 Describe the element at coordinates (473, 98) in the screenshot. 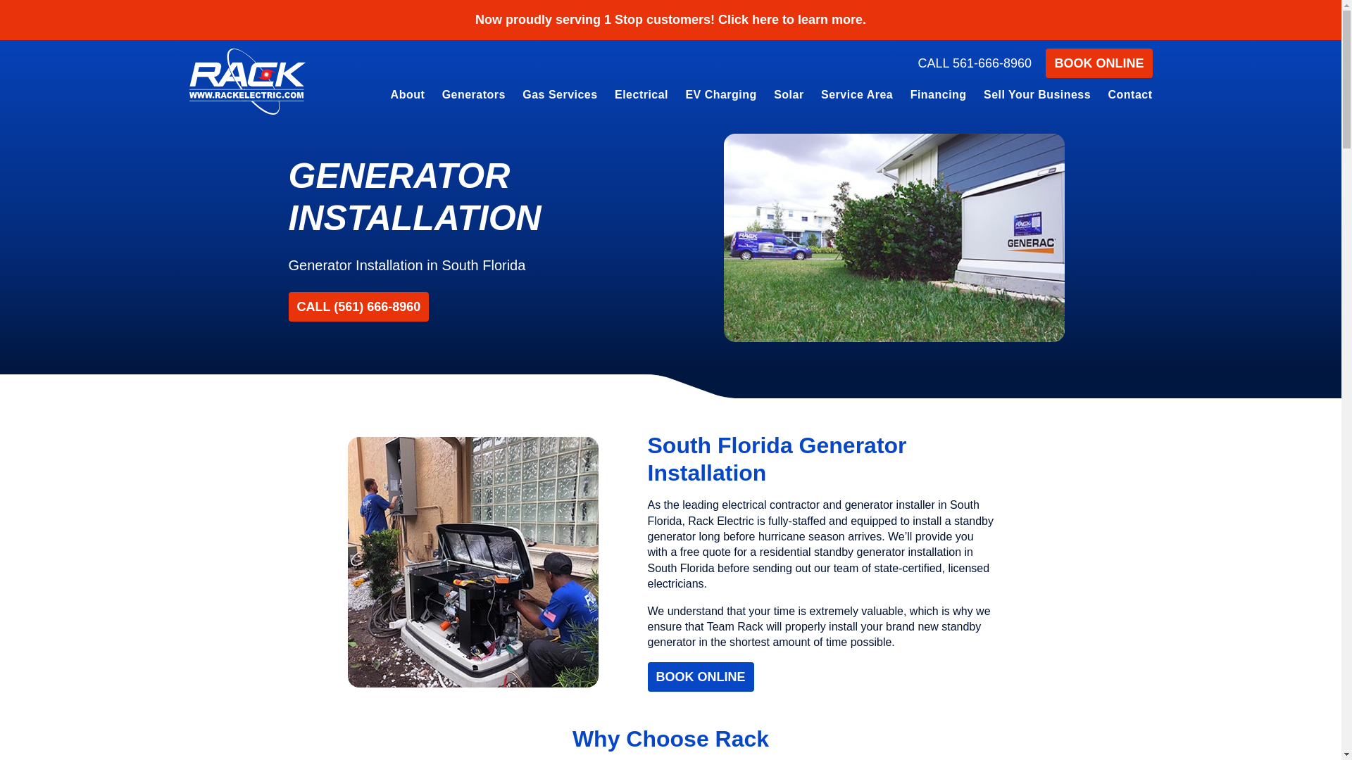

I see `Generators` at that location.